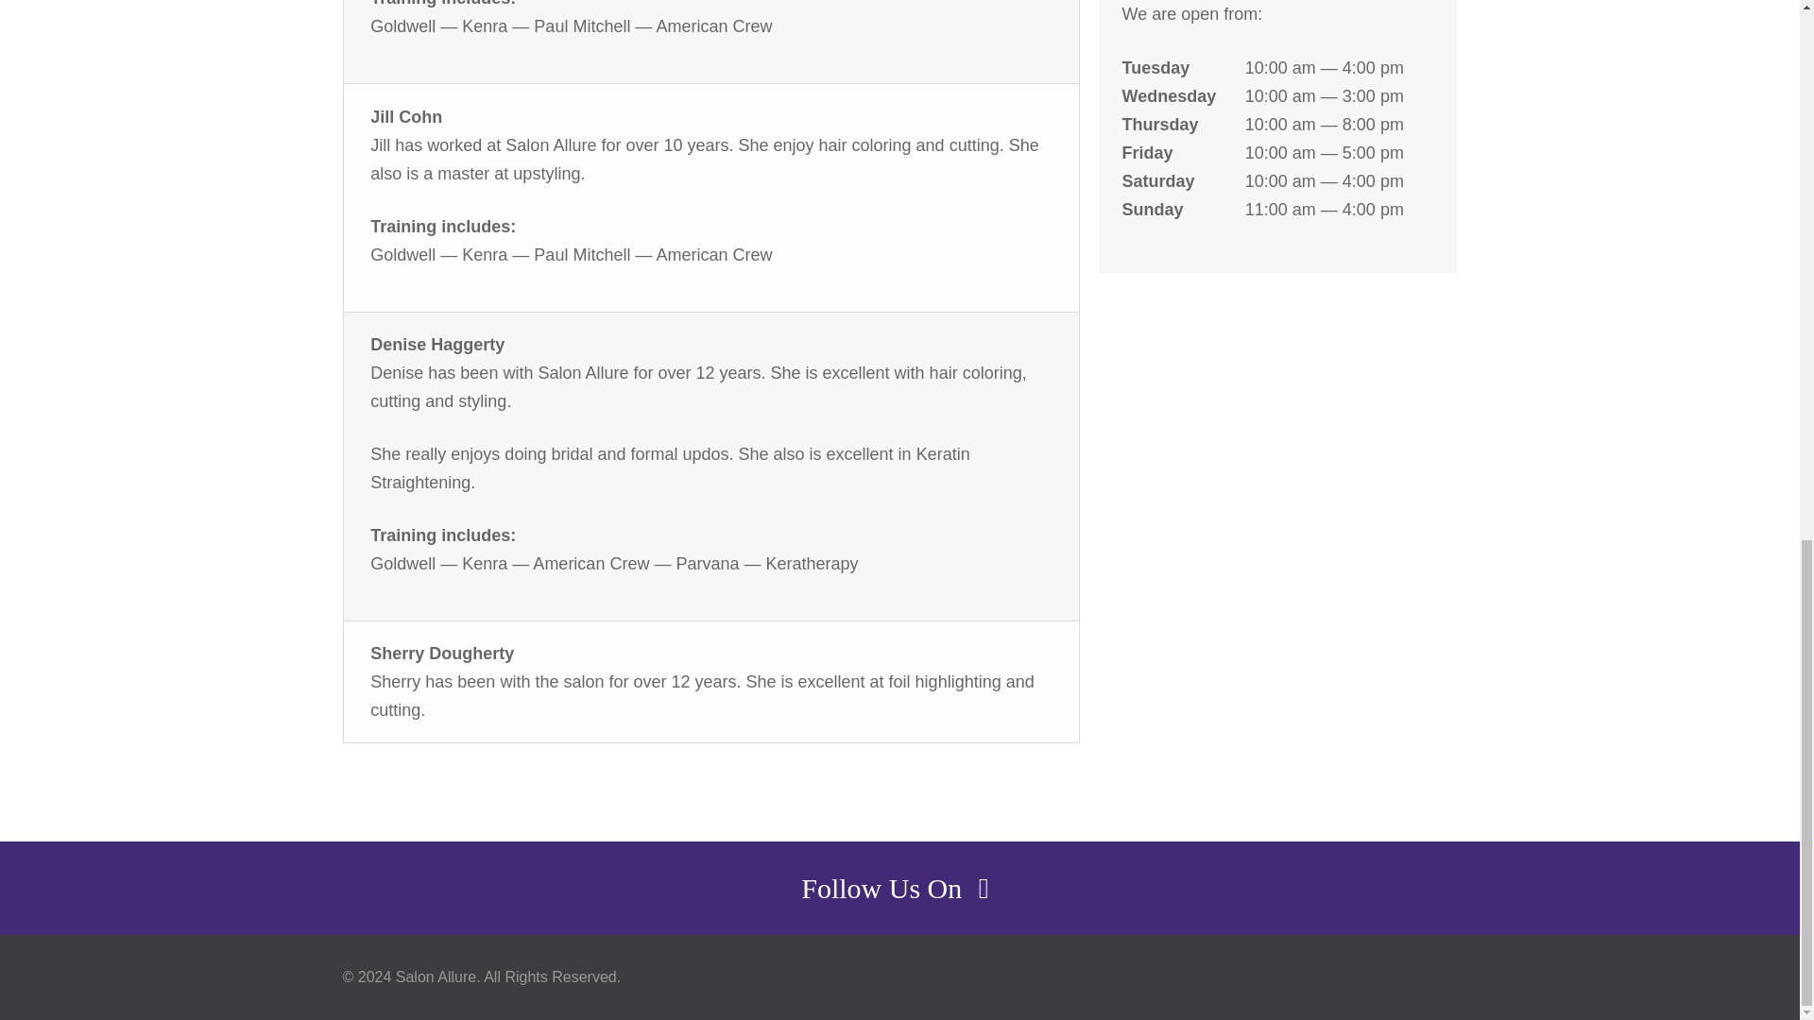 This screenshot has height=1020, width=1814. I want to click on Salon Allure, so click(435, 977).